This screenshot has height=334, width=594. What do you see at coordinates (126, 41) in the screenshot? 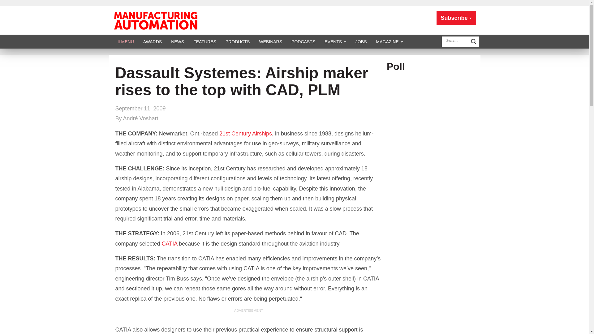
I see `MENU` at bounding box center [126, 41].